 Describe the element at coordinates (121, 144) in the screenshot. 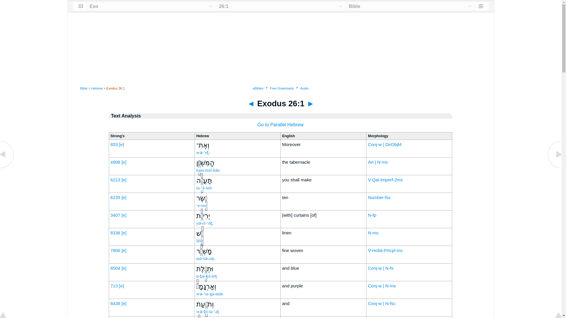

I see `Englishman's Hebrew: 853 -- Occurrence 1505 of 11050` at that location.